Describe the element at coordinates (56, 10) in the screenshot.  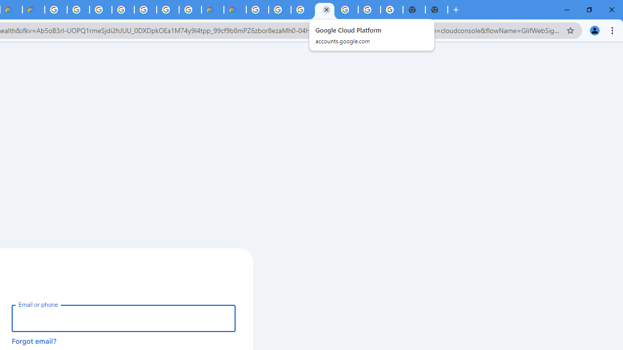
I see `Google Cloud Platform` at that location.